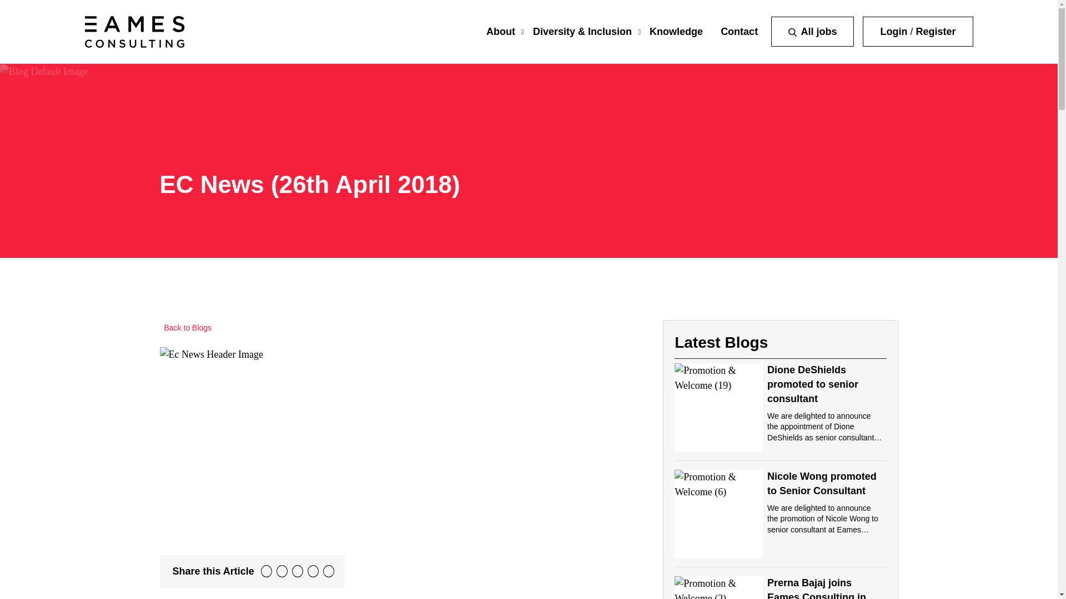  I want to click on Login, so click(893, 31).